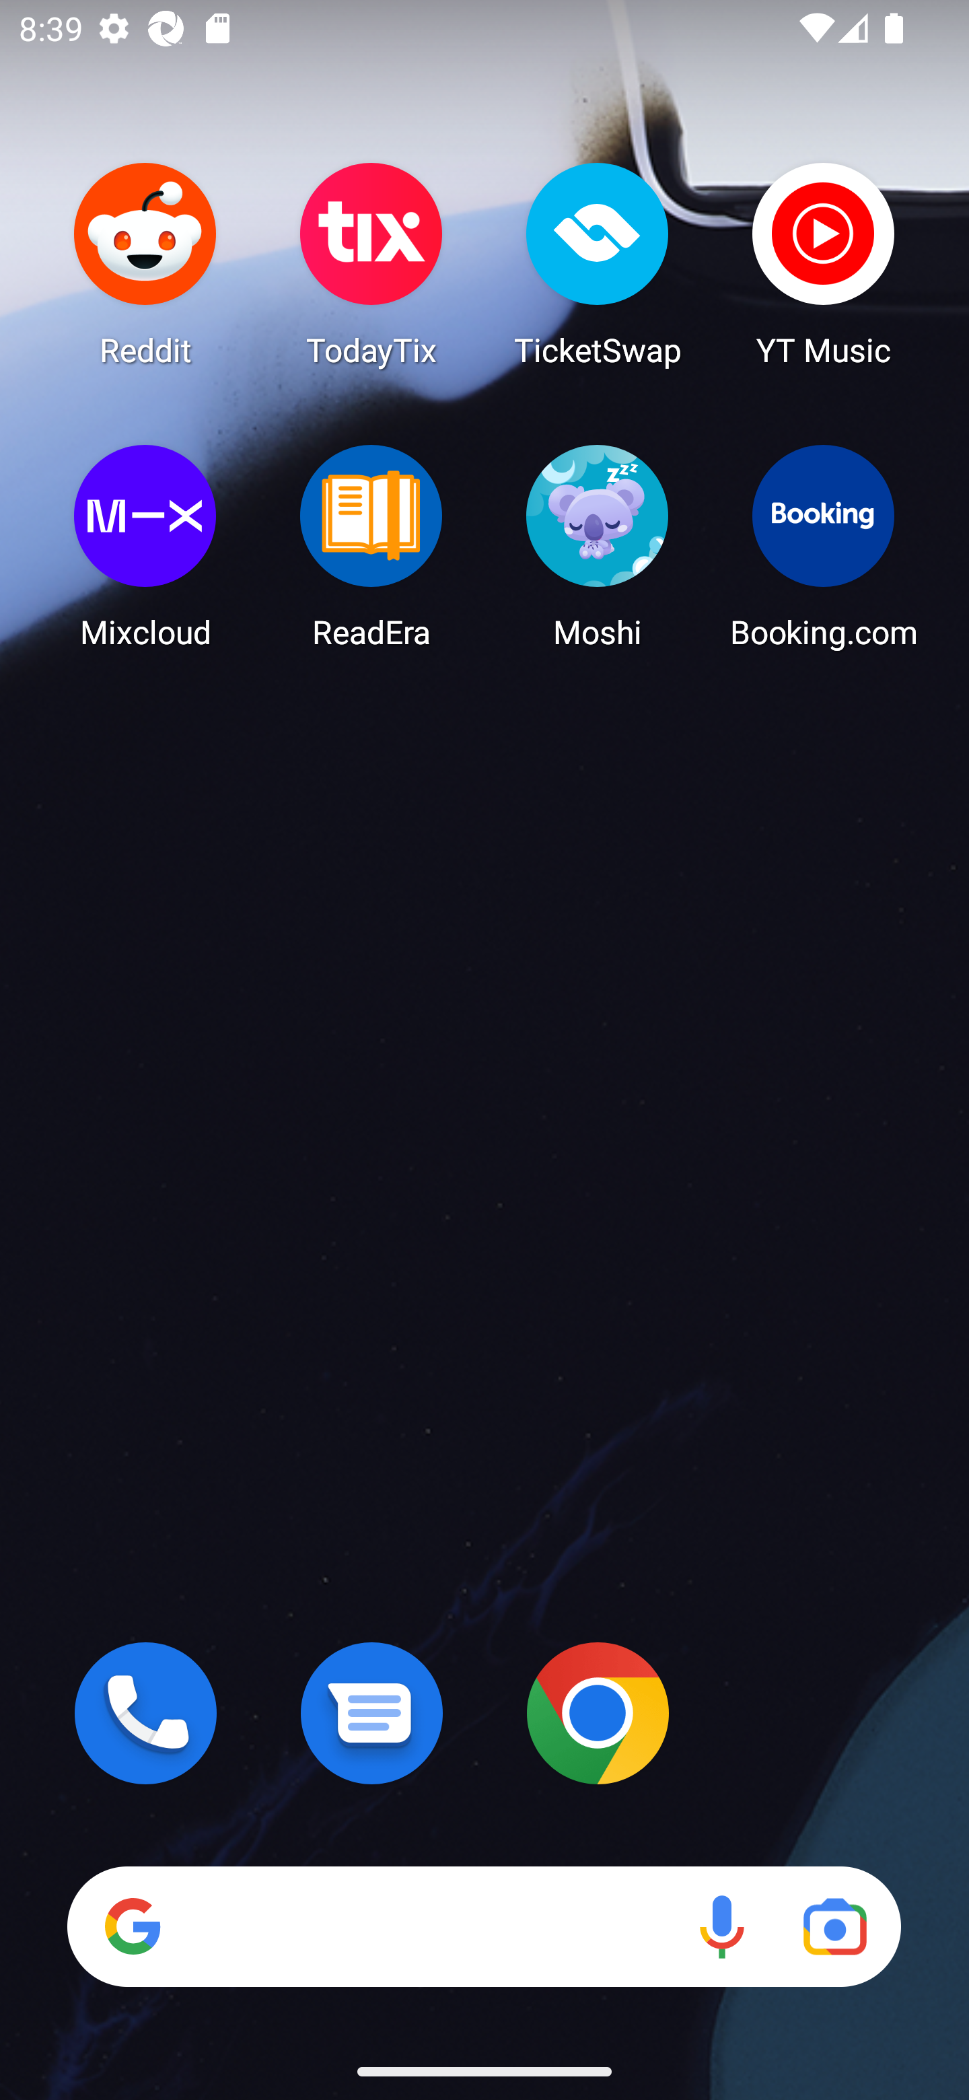 This screenshot has width=969, height=2100. Describe the element at coordinates (145, 264) in the screenshot. I see `Reddit` at that location.